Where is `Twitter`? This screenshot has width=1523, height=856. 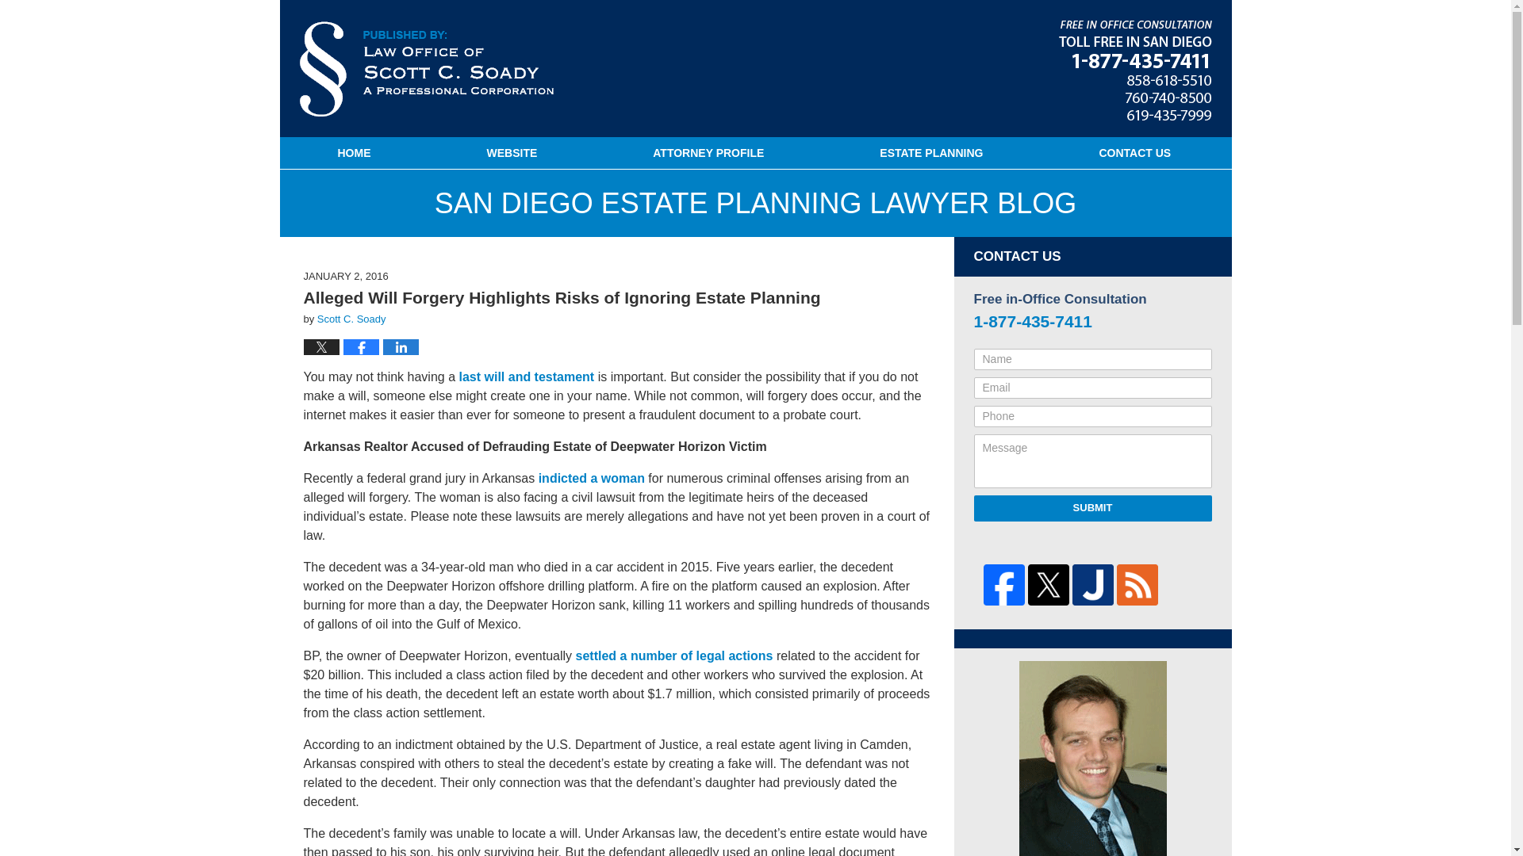 Twitter is located at coordinates (1049, 584).